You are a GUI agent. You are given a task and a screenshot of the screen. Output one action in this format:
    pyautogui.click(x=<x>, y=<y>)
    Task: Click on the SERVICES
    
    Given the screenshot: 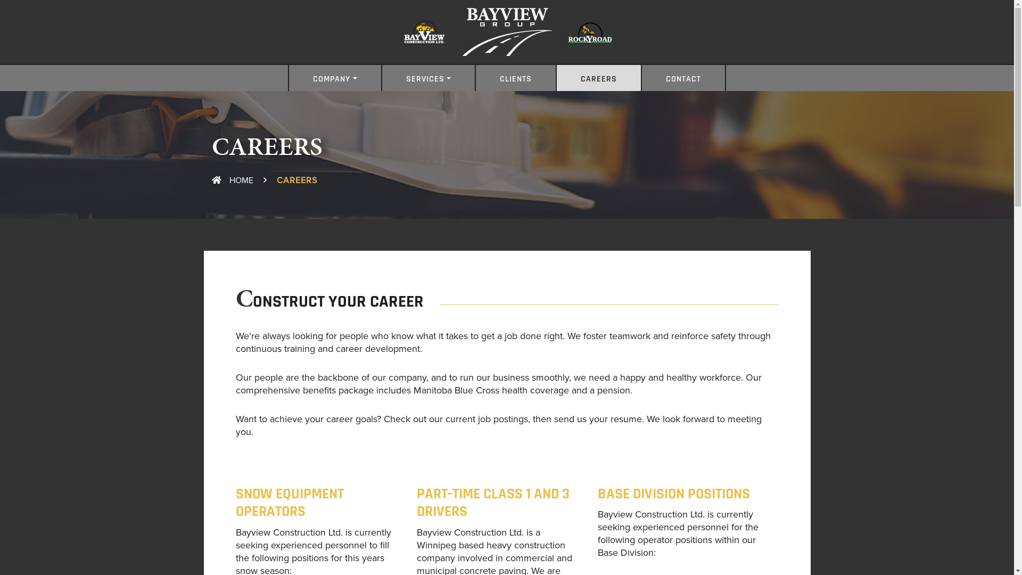 What is the action you would take?
    pyautogui.click(x=428, y=78)
    